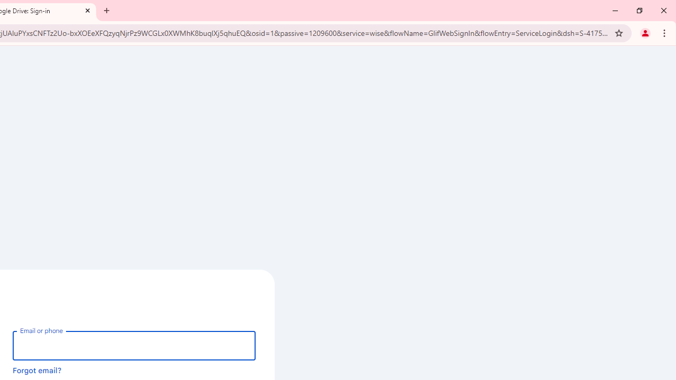 The image size is (676, 380). Describe the element at coordinates (639, 11) in the screenshot. I see `Restore` at that location.